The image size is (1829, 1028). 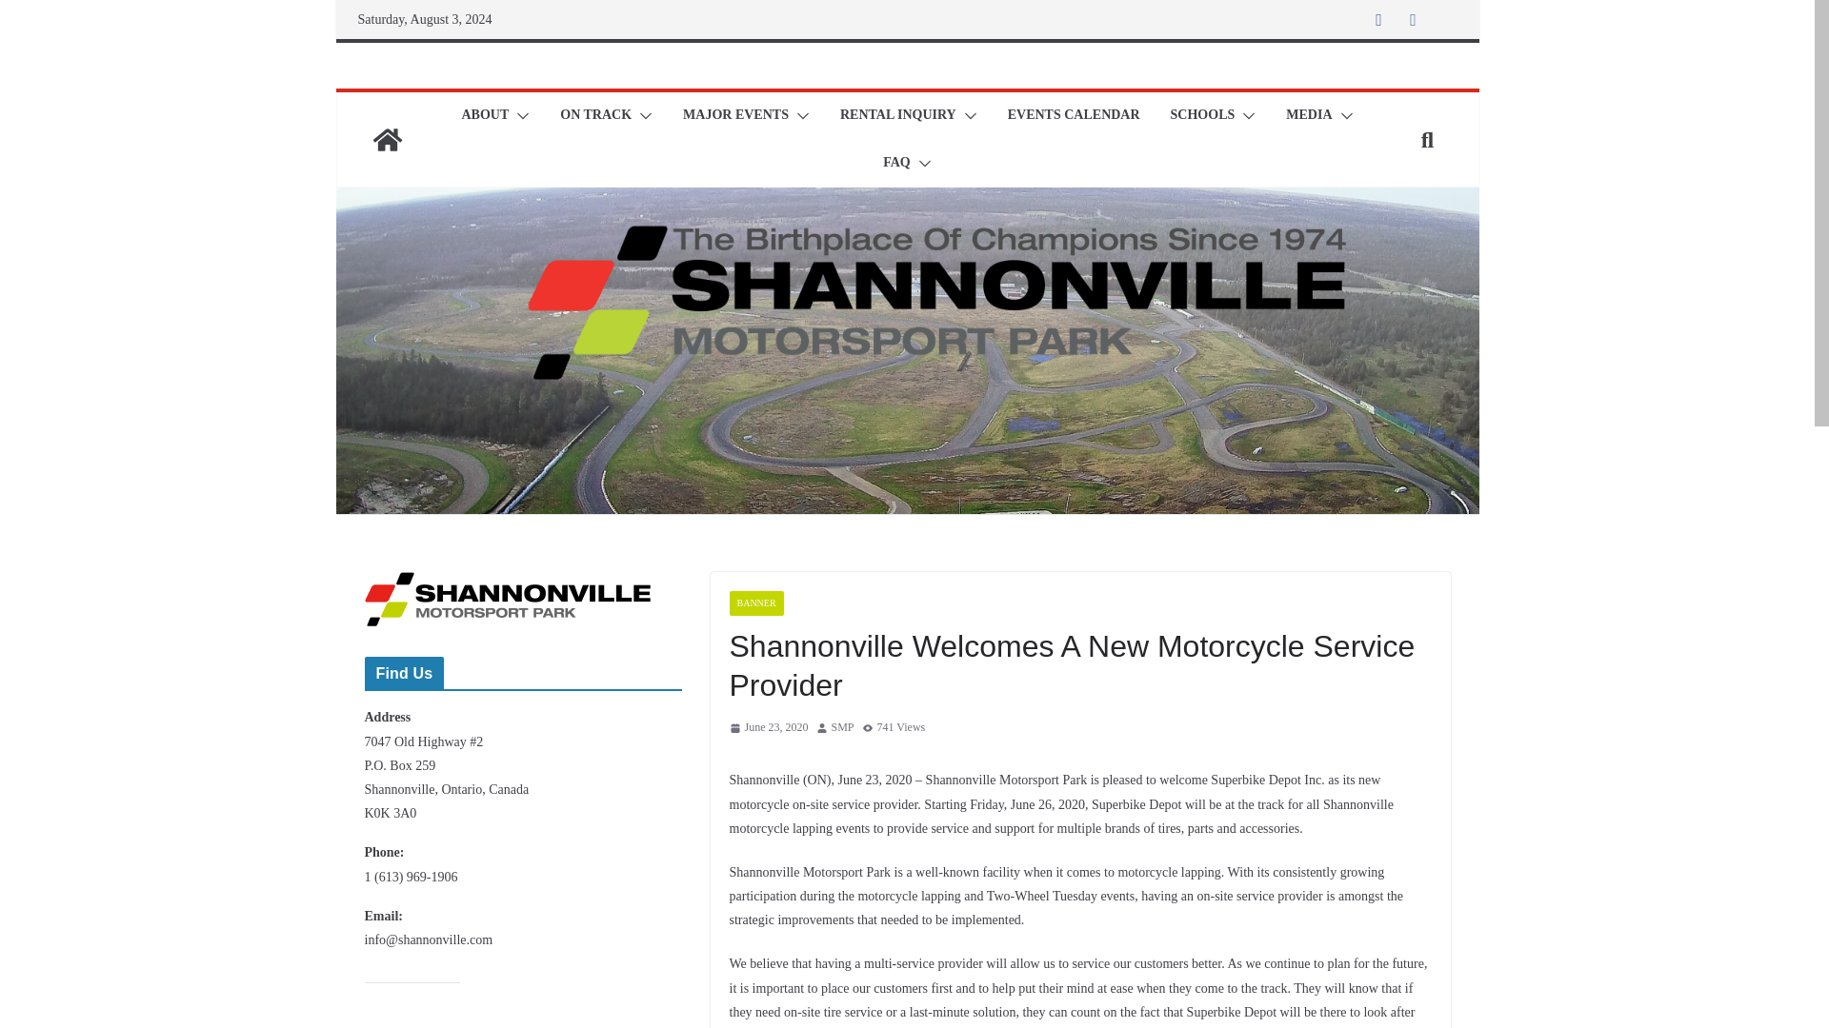 What do you see at coordinates (594, 116) in the screenshot?
I see `ON TRACK` at bounding box center [594, 116].